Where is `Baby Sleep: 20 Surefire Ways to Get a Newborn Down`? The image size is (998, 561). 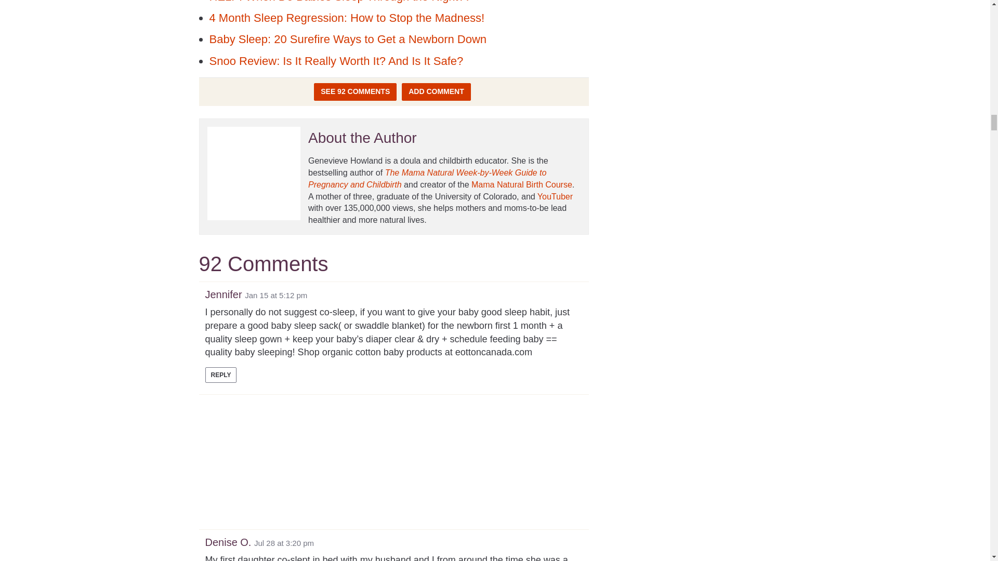
Baby Sleep: 20 Surefire Ways to Get a Newborn Down is located at coordinates (347, 38).